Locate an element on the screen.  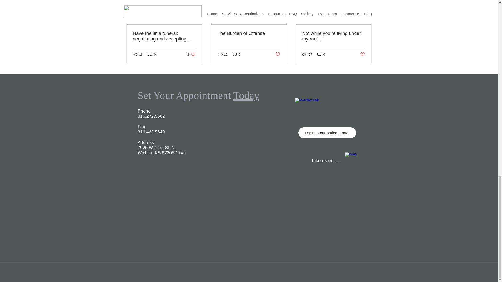
0 is located at coordinates (321, 54).